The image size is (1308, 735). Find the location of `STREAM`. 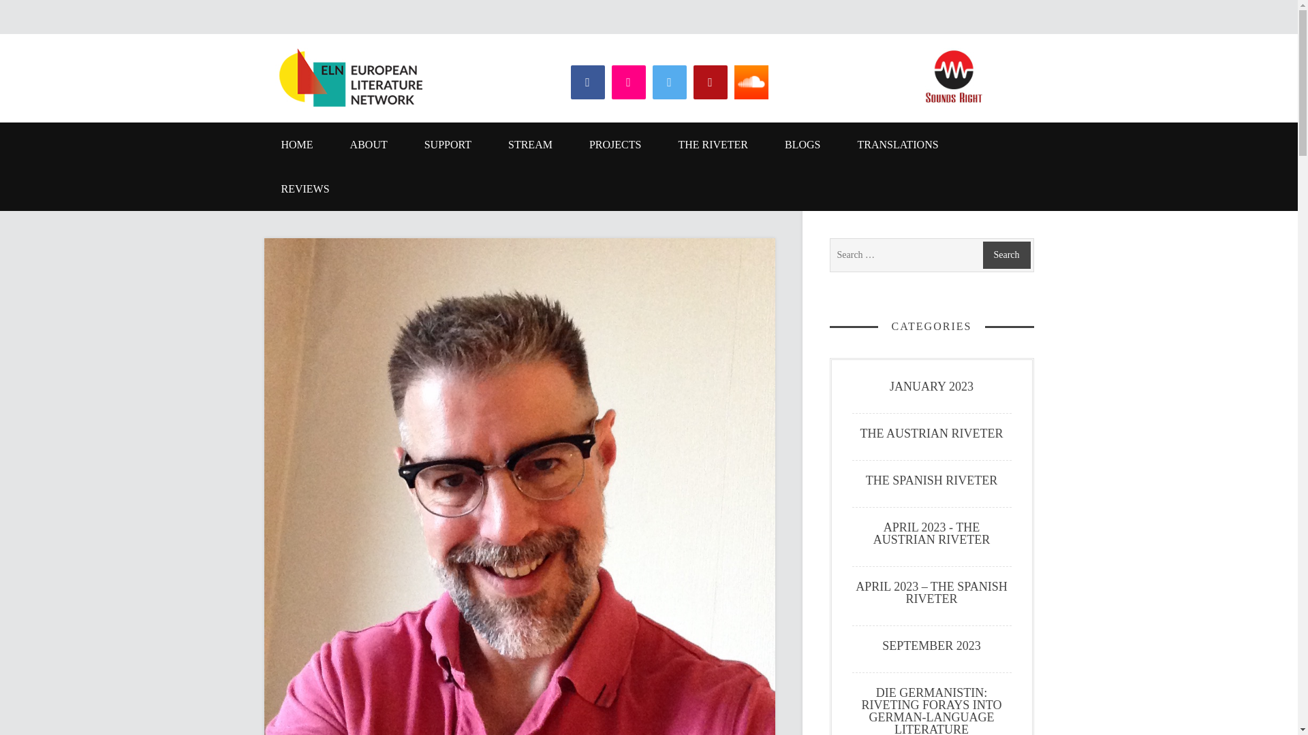

STREAM is located at coordinates (530, 144).